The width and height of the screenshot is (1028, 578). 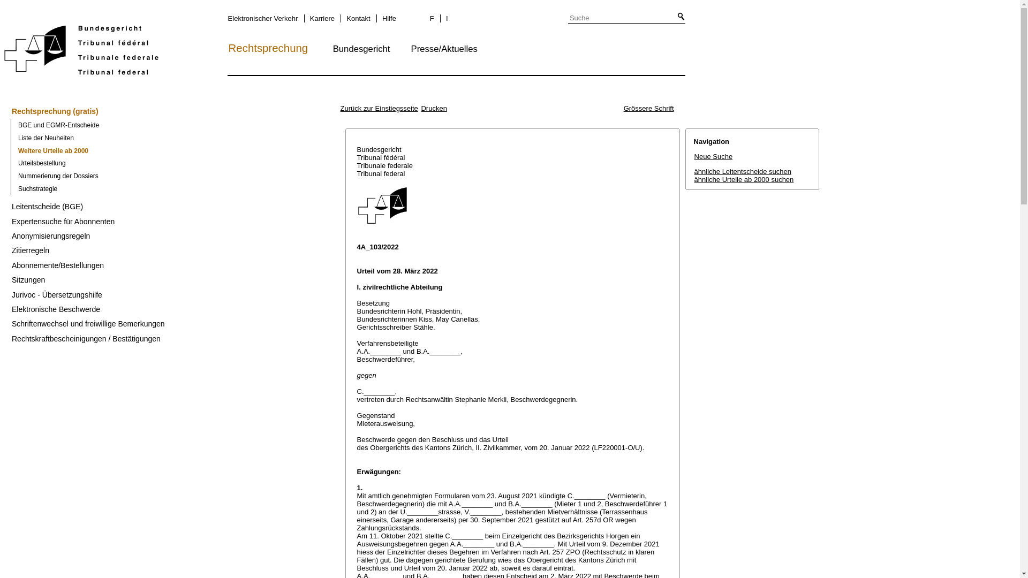 What do you see at coordinates (264, 18) in the screenshot?
I see `Elektronischer Verkehr` at bounding box center [264, 18].